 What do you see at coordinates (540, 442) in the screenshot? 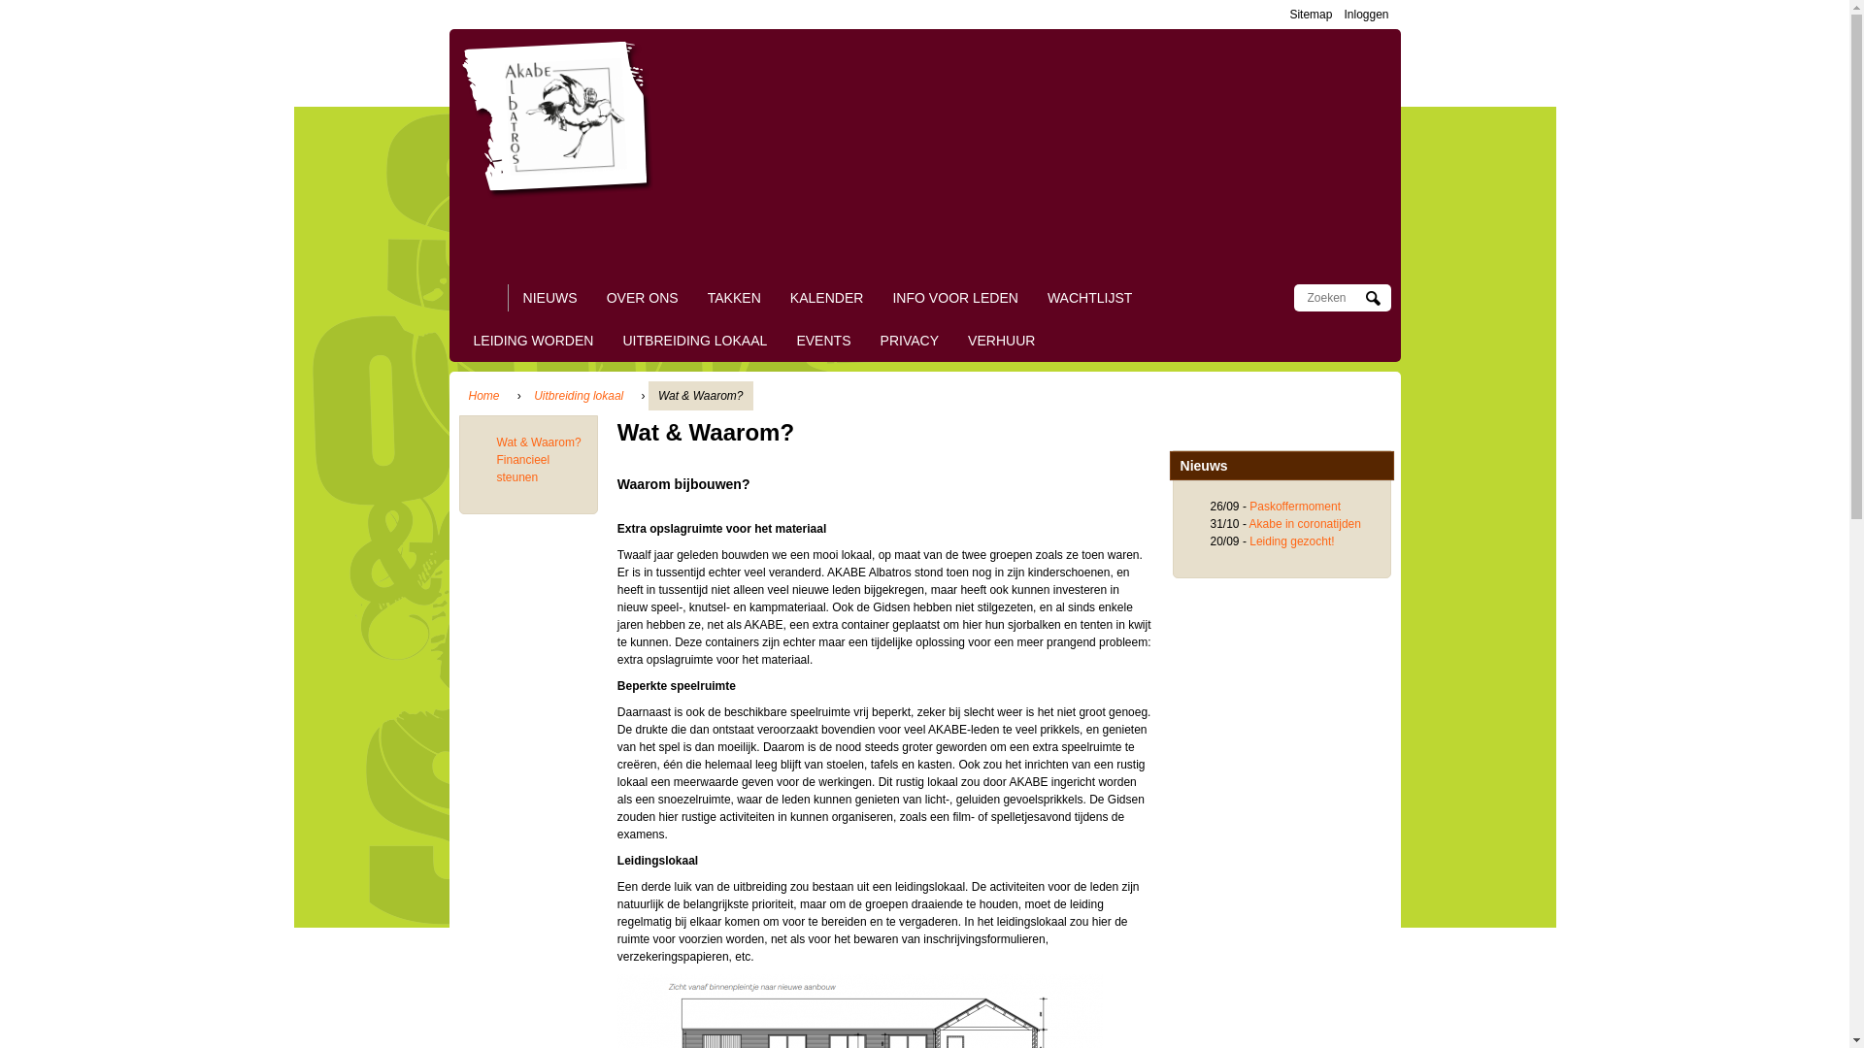
I see `Wat & Waarom?` at bounding box center [540, 442].